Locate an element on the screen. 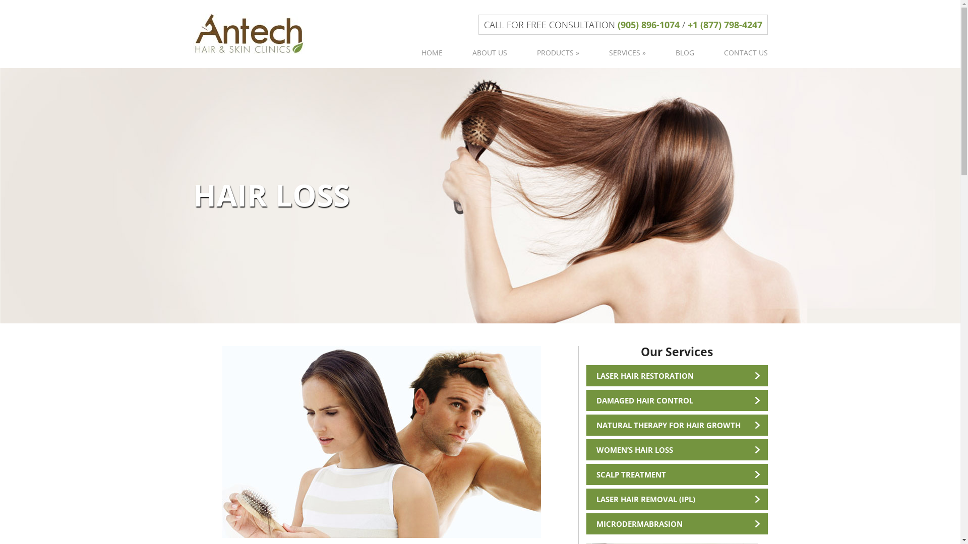 The image size is (968, 544). LASER HAIR RESTORATION is located at coordinates (677, 376).